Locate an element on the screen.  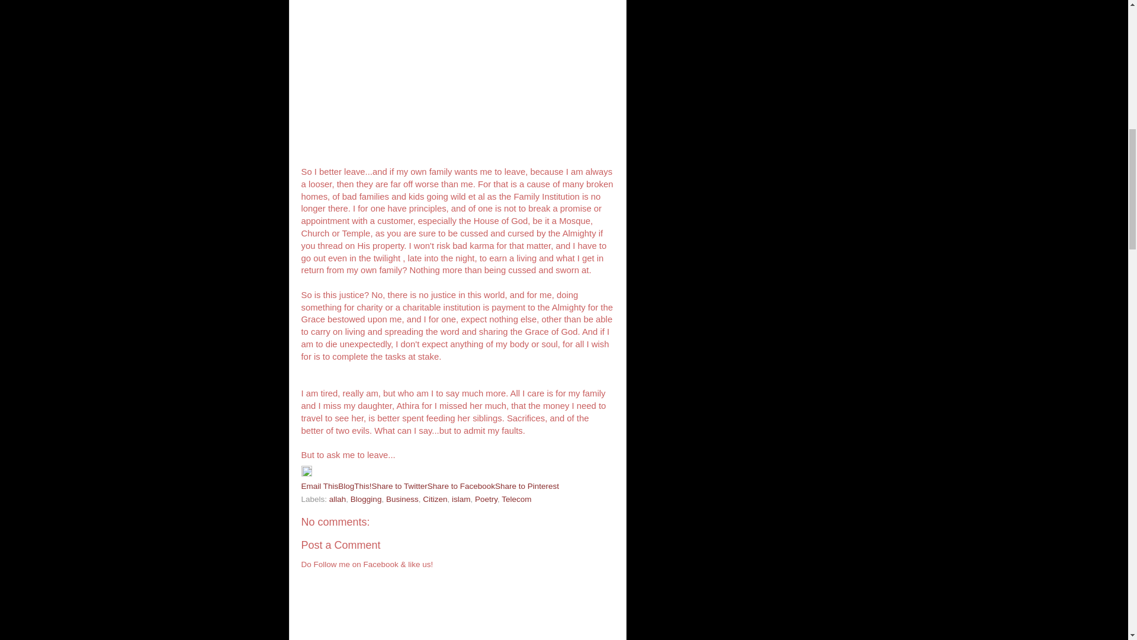
Share to Facebook is located at coordinates (461, 486).